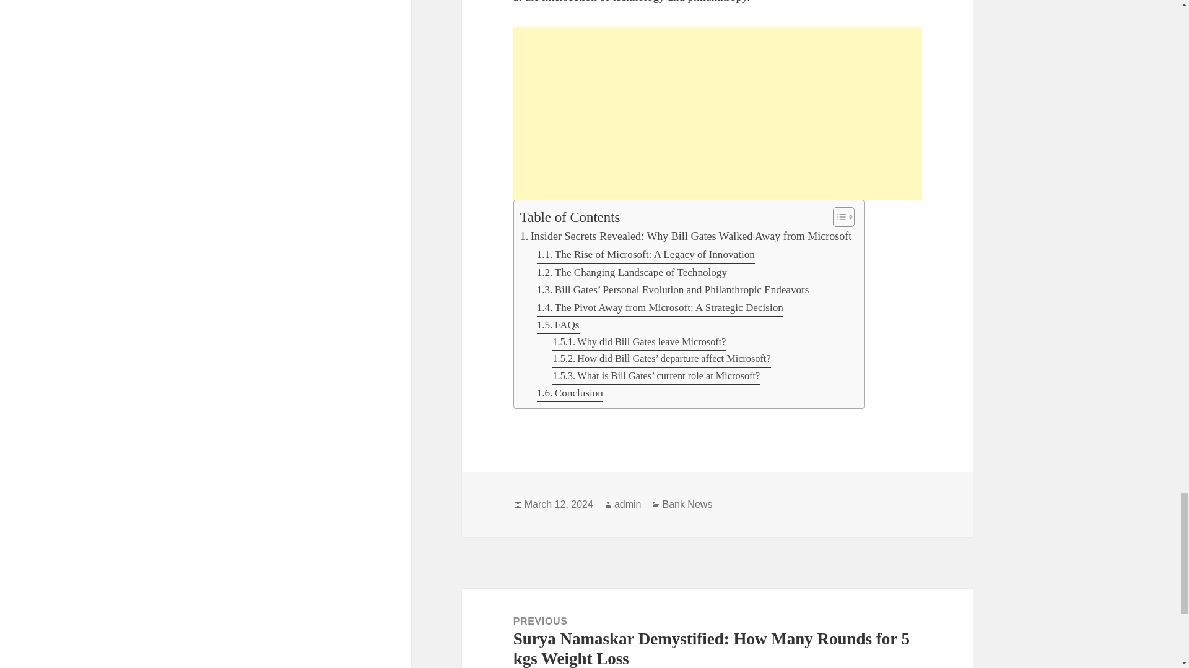 The image size is (1189, 668). Describe the element at coordinates (639, 343) in the screenshot. I see `Why did Bill Gates leave Microsoft?` at that location.